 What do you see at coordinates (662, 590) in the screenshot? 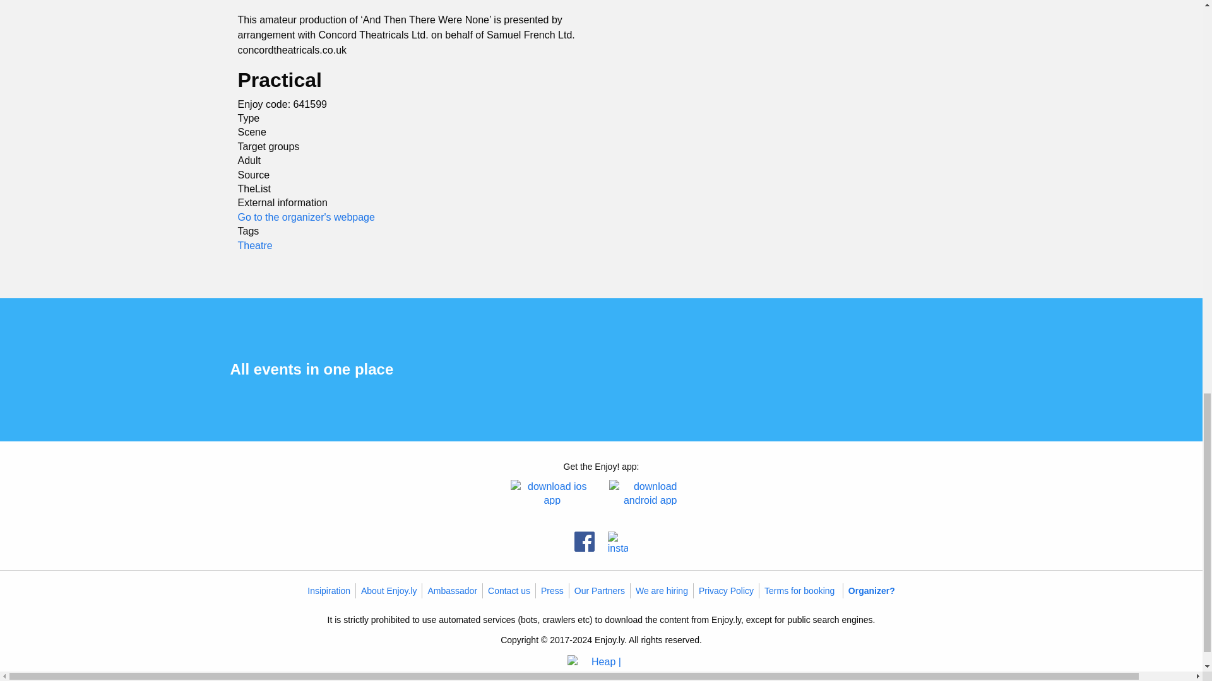
I see `We are hiring` at bounding box center [662, 590].